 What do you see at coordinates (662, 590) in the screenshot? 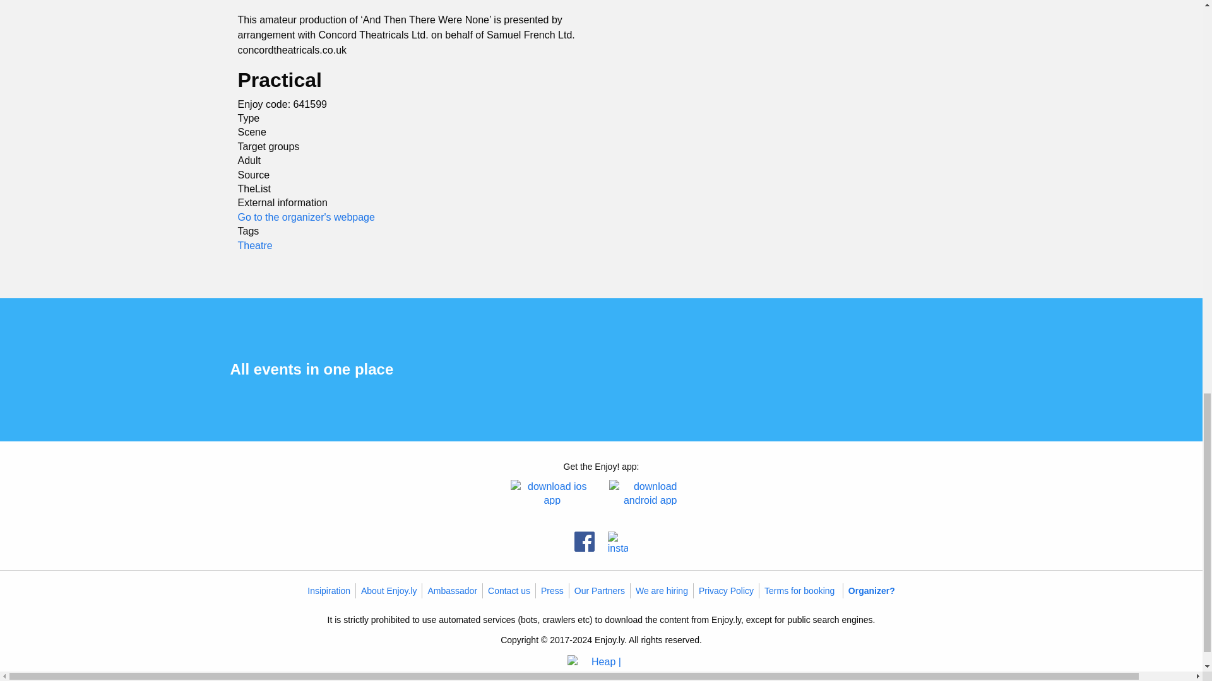
I see `We are hiring` at bounding box center [662, 590].